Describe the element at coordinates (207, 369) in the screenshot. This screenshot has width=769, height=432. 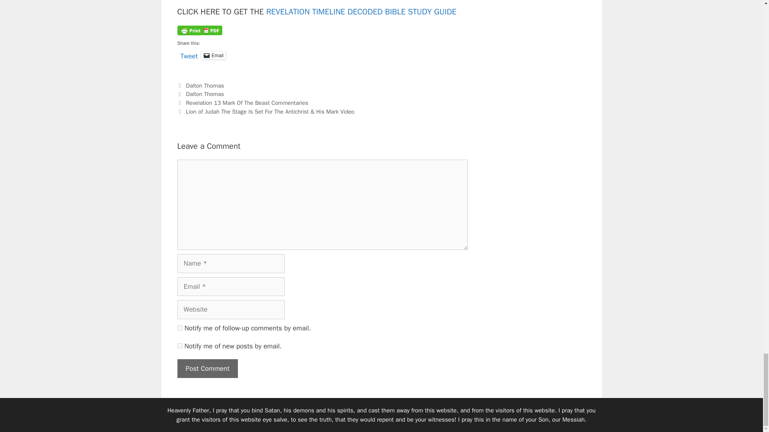
I see `Post Comment` at that location.